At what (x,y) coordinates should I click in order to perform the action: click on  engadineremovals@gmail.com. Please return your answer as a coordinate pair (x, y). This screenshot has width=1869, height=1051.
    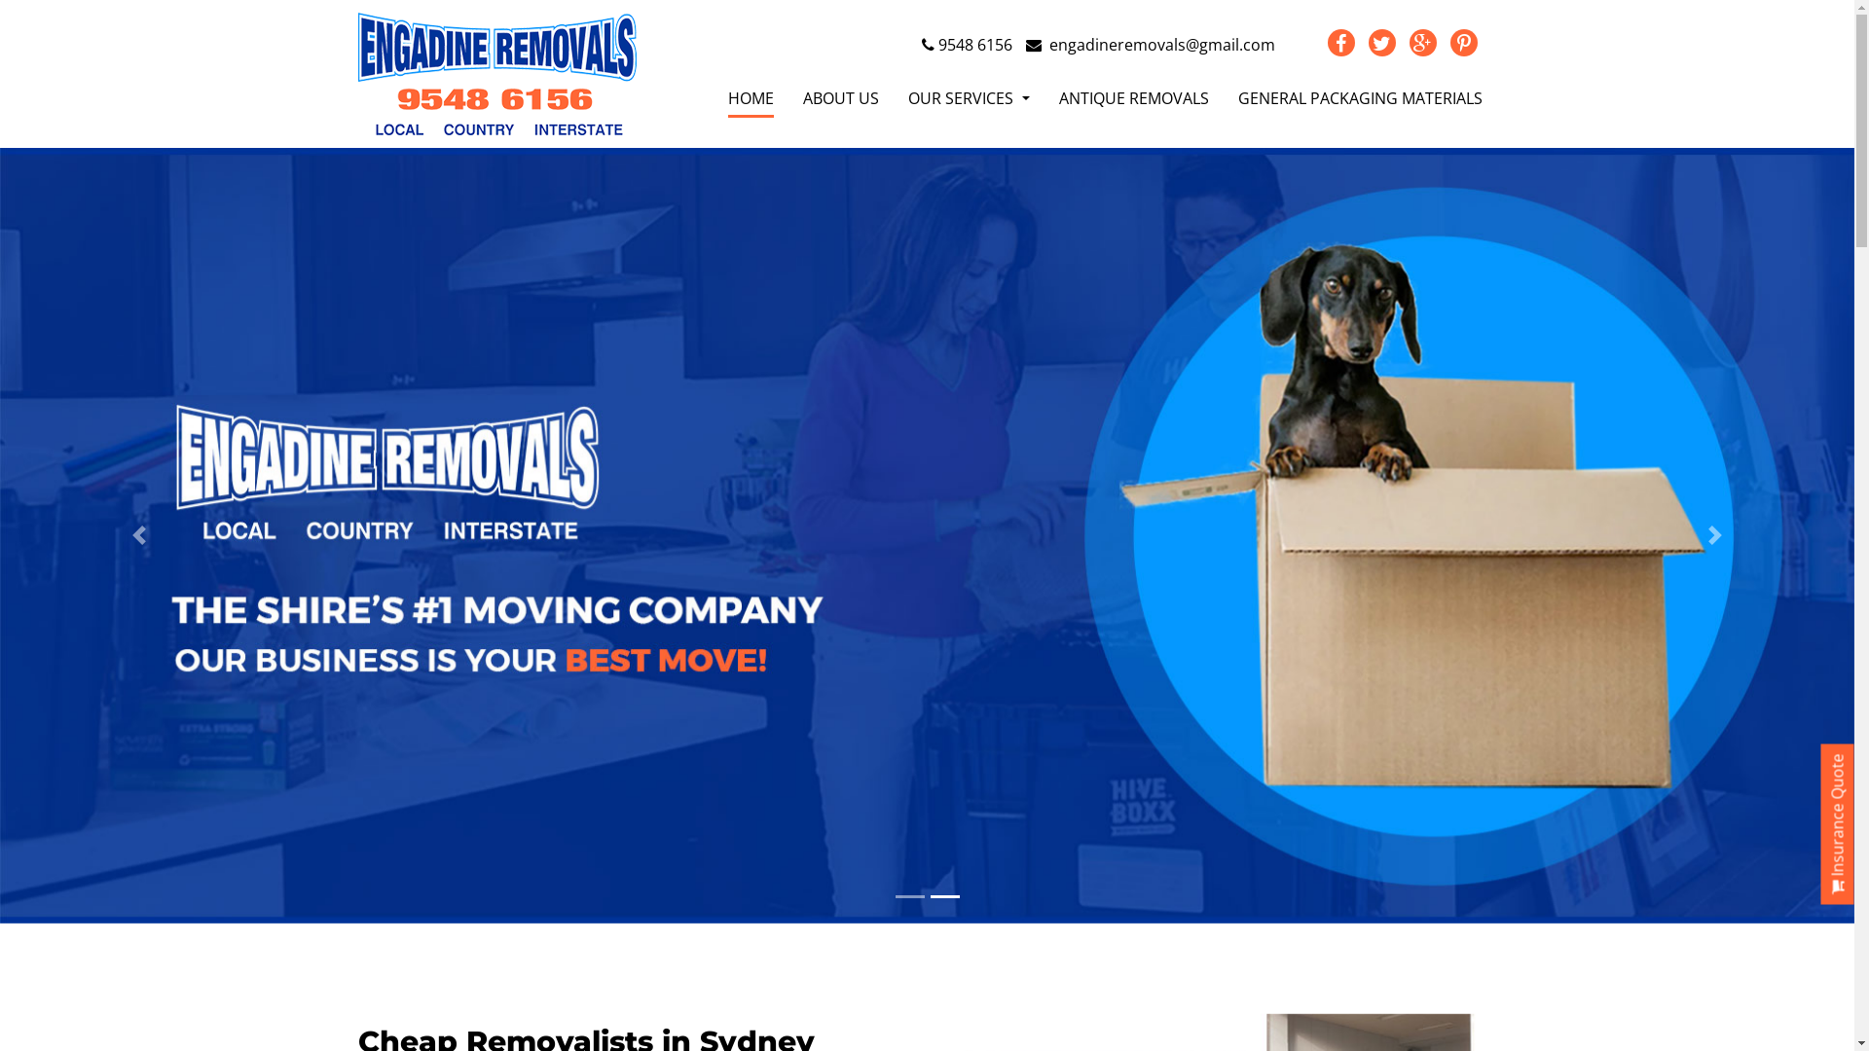
    Looking at the image, I should click on (1151, 45).